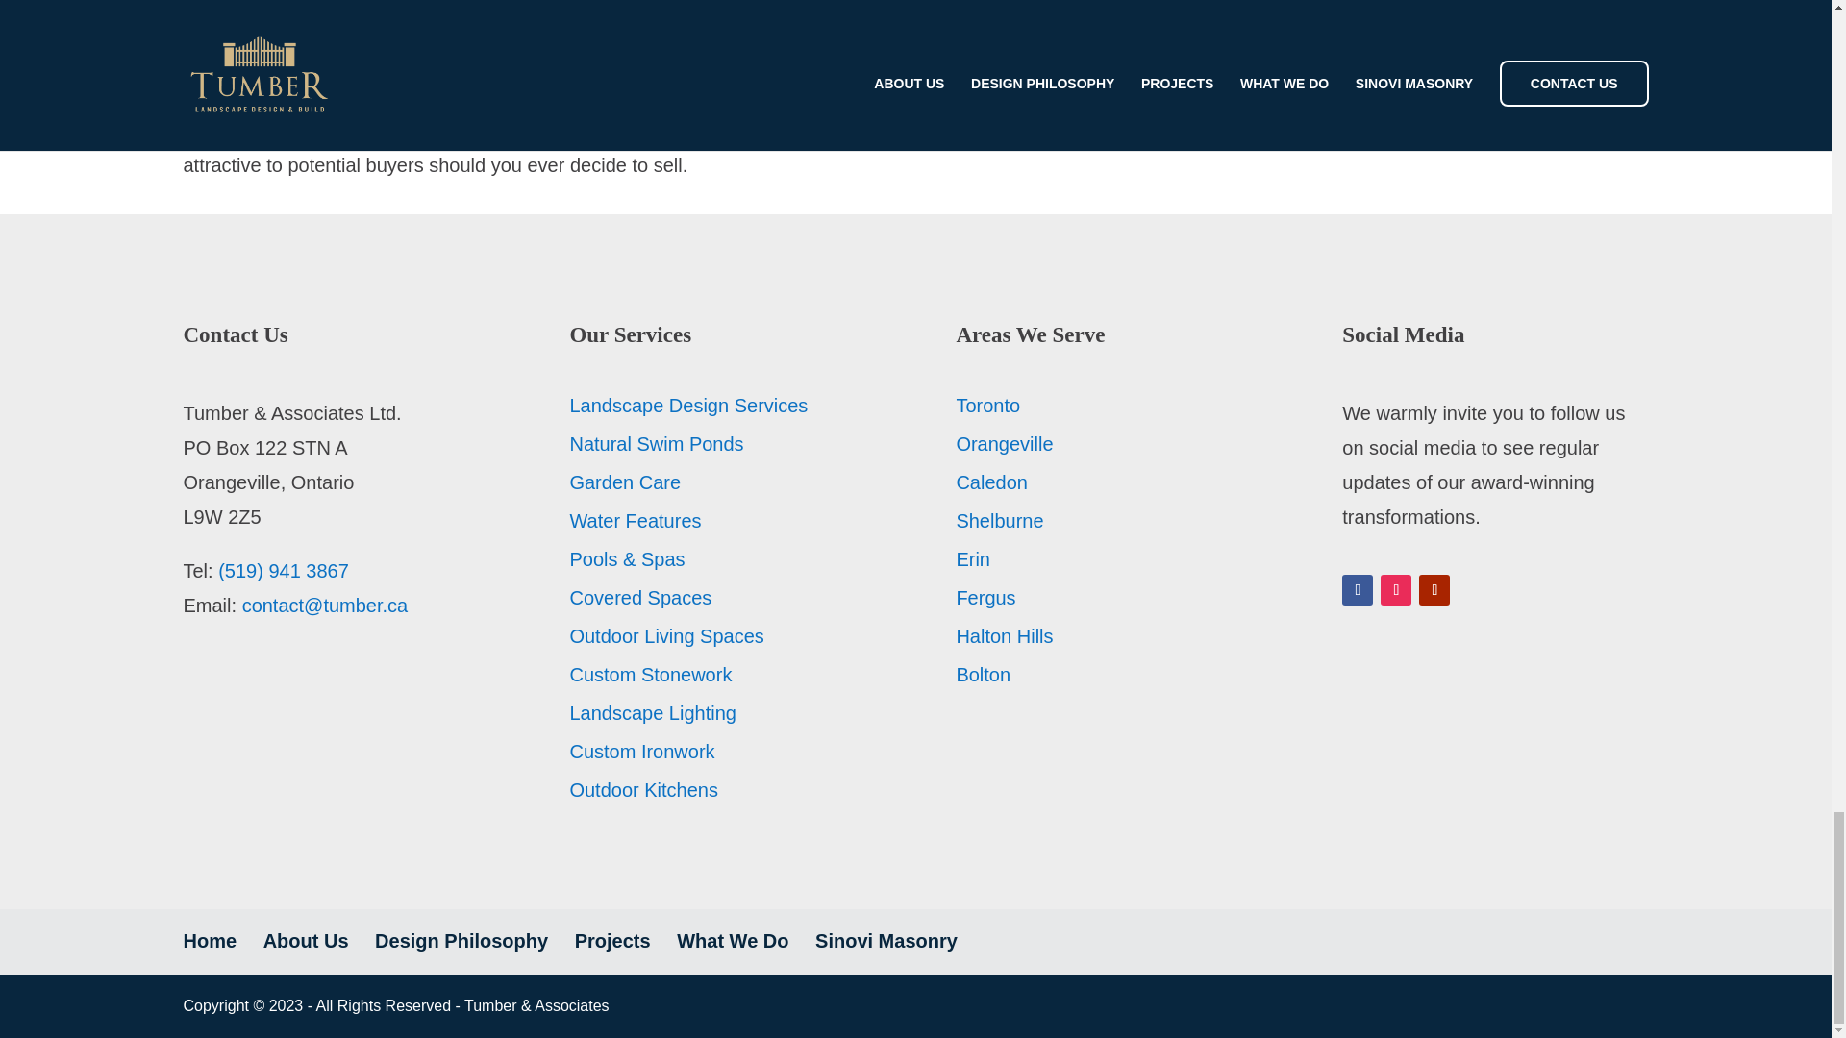 The height and width of the screenshot is (1038, 1846). What do you see at coordinates (1396, 590) in the screenshot?
I see `Follow on Instagram` at bounding box center [1396, 590].